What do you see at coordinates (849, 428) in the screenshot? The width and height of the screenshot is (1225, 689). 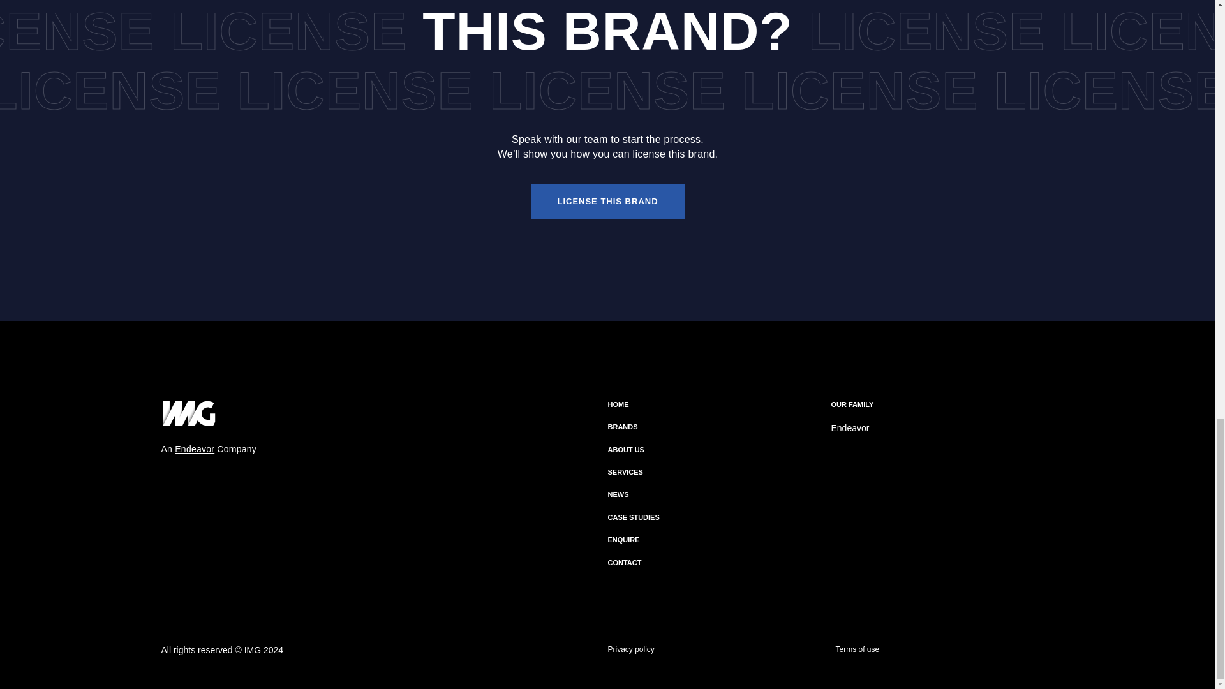 I see `Endeavor` at bounding box center [849, 428].